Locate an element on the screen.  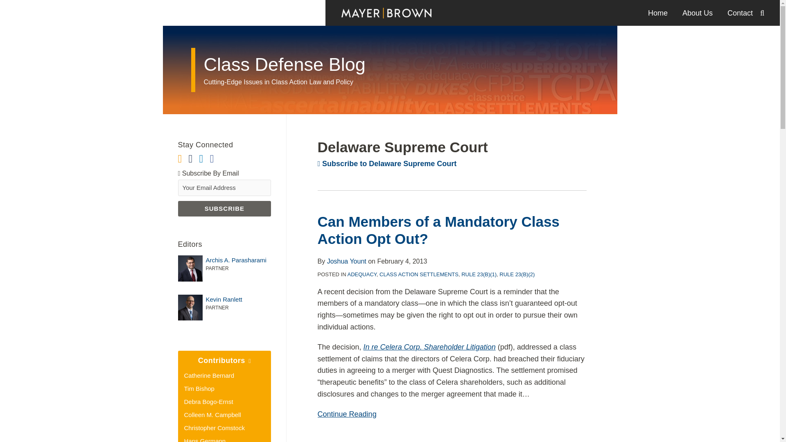
Colleen M. Campbell is located at coordinates (212, 415).